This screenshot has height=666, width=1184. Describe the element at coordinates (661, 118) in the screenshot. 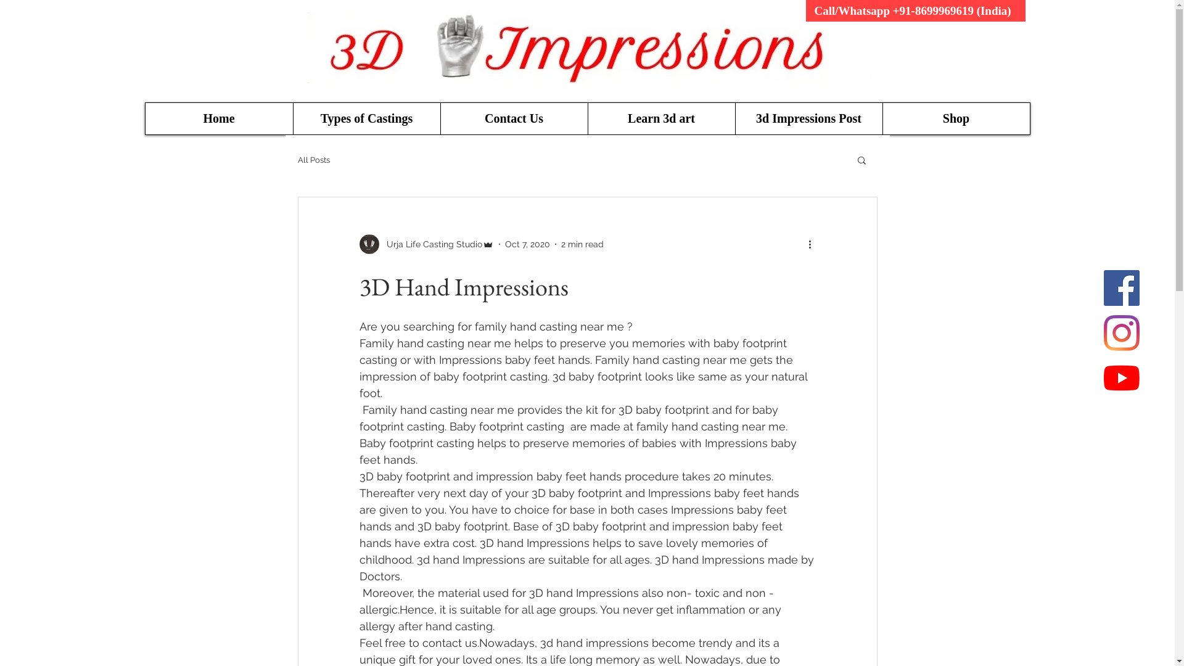

I see `Learn 3d art` at that location.